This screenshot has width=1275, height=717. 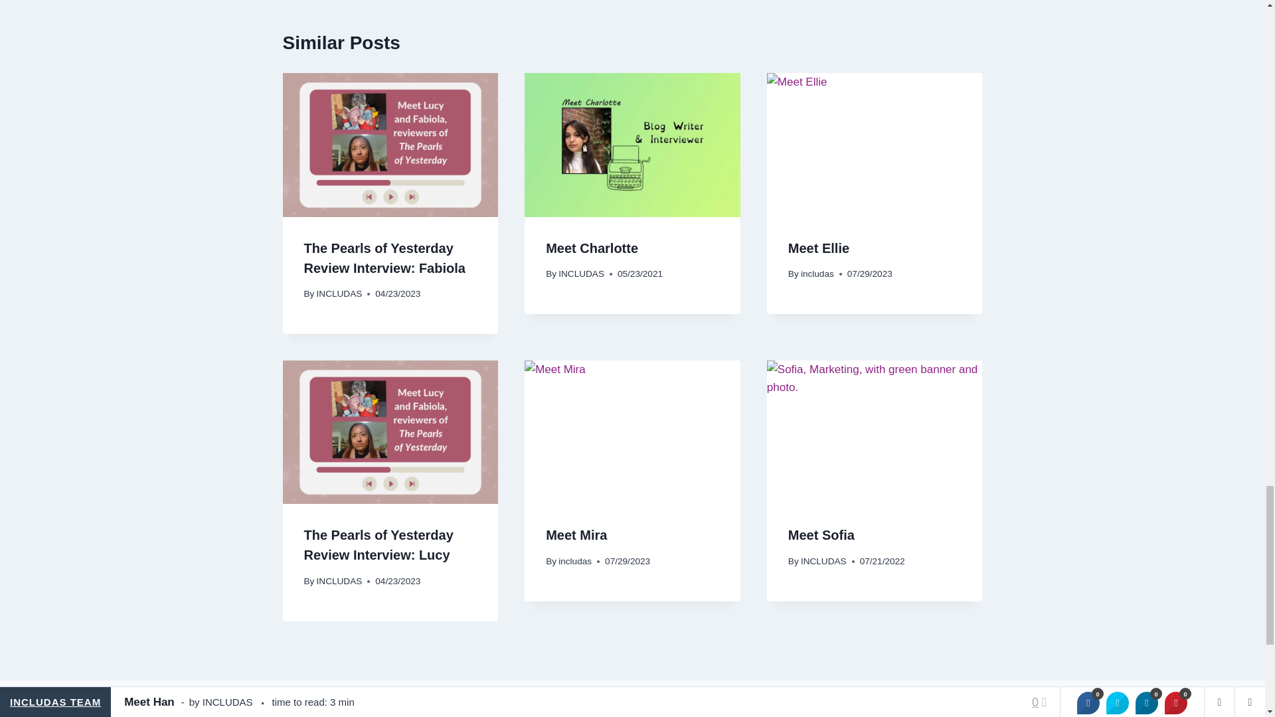 I want to click on Meet Ellie, so click(x=818, y=248).